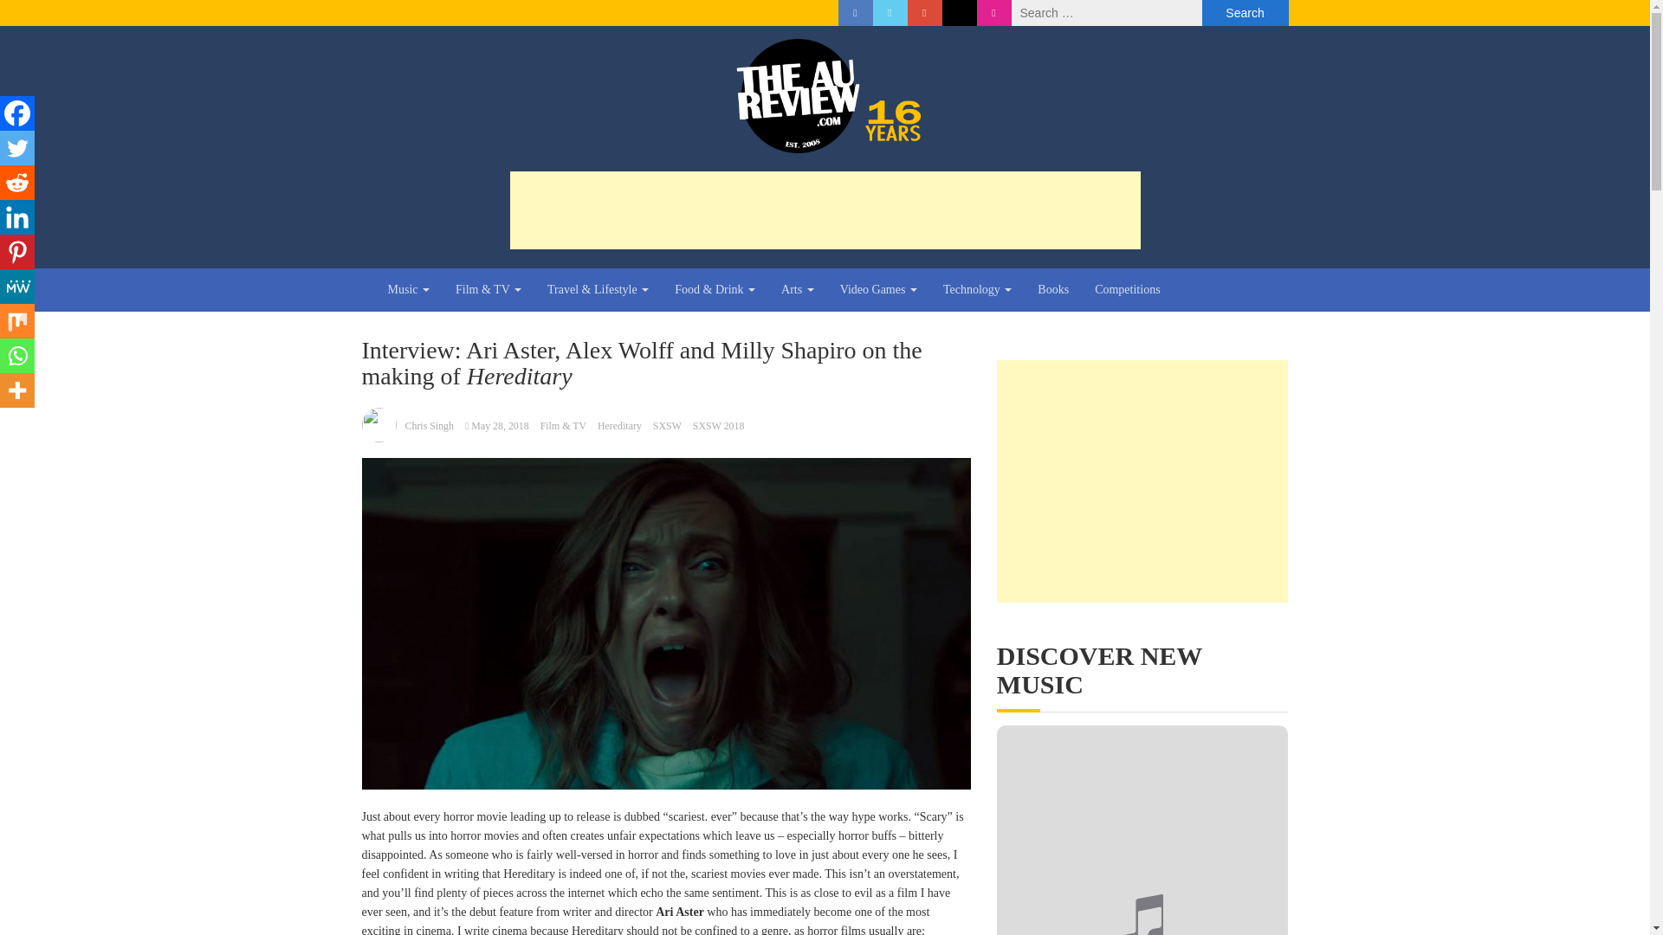 The height and width of the screenshot is (935, 1663). Describe the element at coordinates (824, 210) in the screenshot. I see `Advertisement` at that location.